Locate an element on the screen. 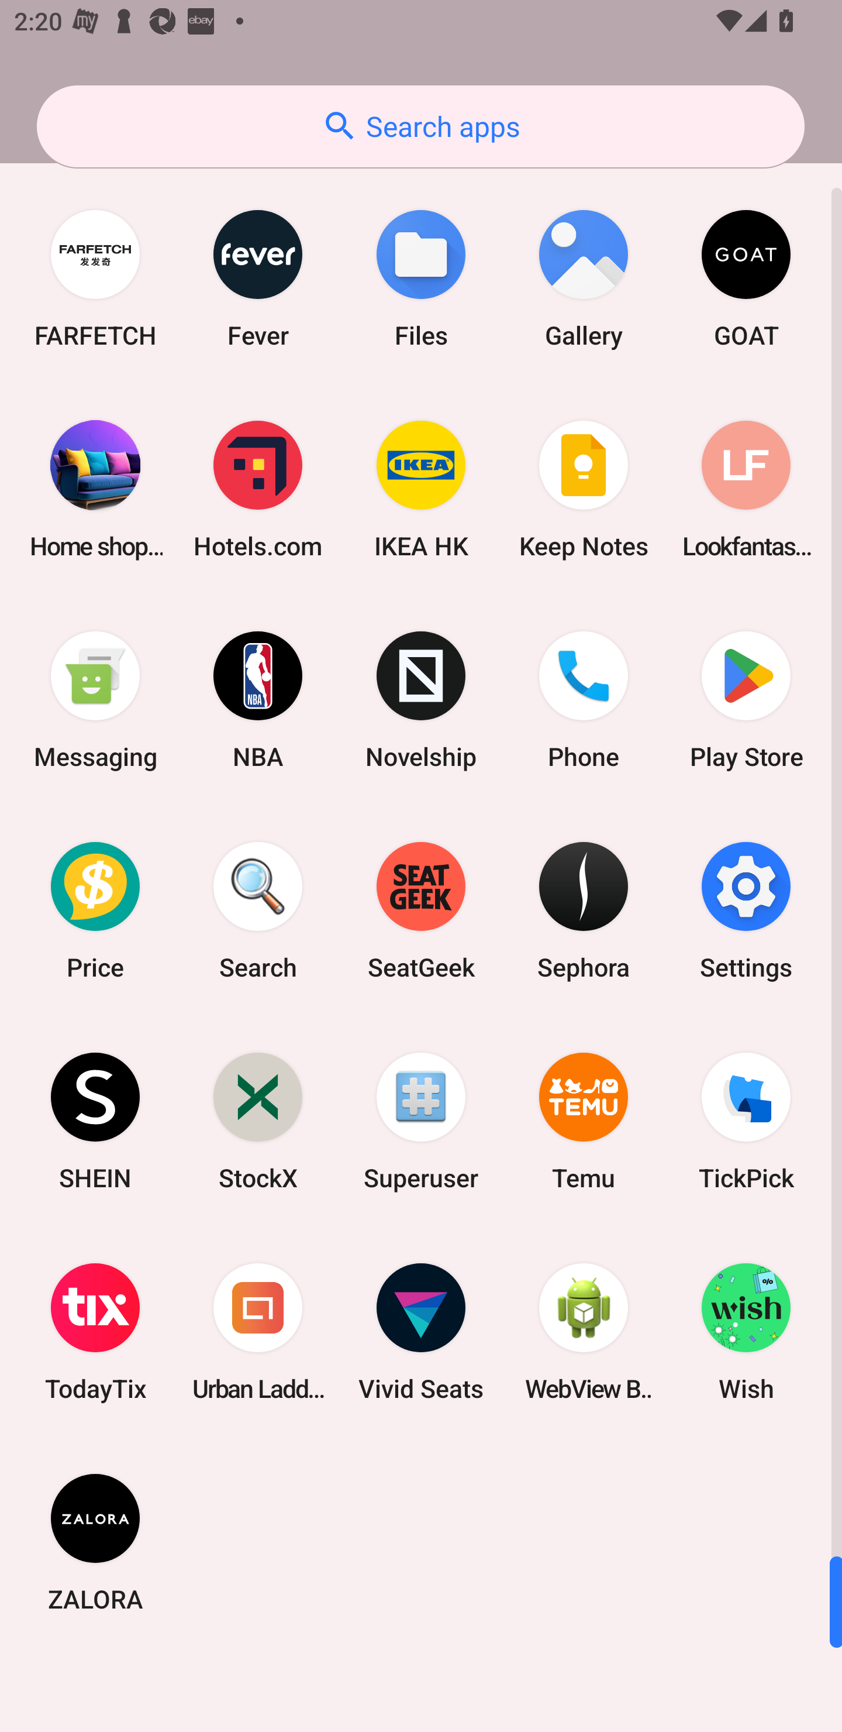  ZALORA is located at coordinates (95, 1542).